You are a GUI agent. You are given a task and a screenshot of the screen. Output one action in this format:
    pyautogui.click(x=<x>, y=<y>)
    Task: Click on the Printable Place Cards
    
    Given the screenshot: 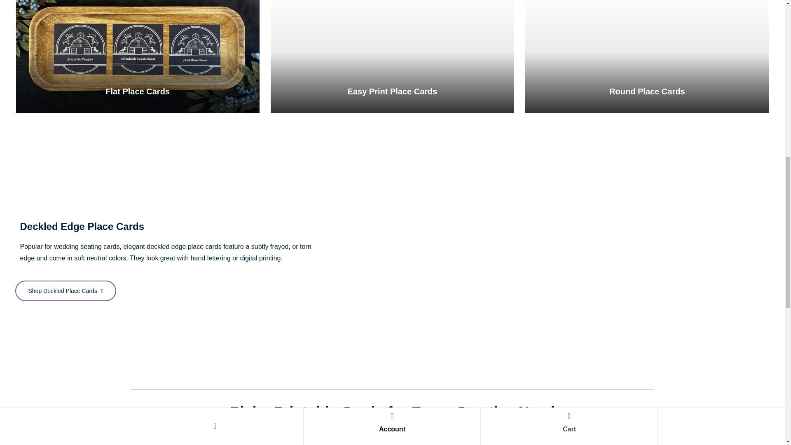 What is the action you would take?
    pyautogui.click(x=392, y=91)
    